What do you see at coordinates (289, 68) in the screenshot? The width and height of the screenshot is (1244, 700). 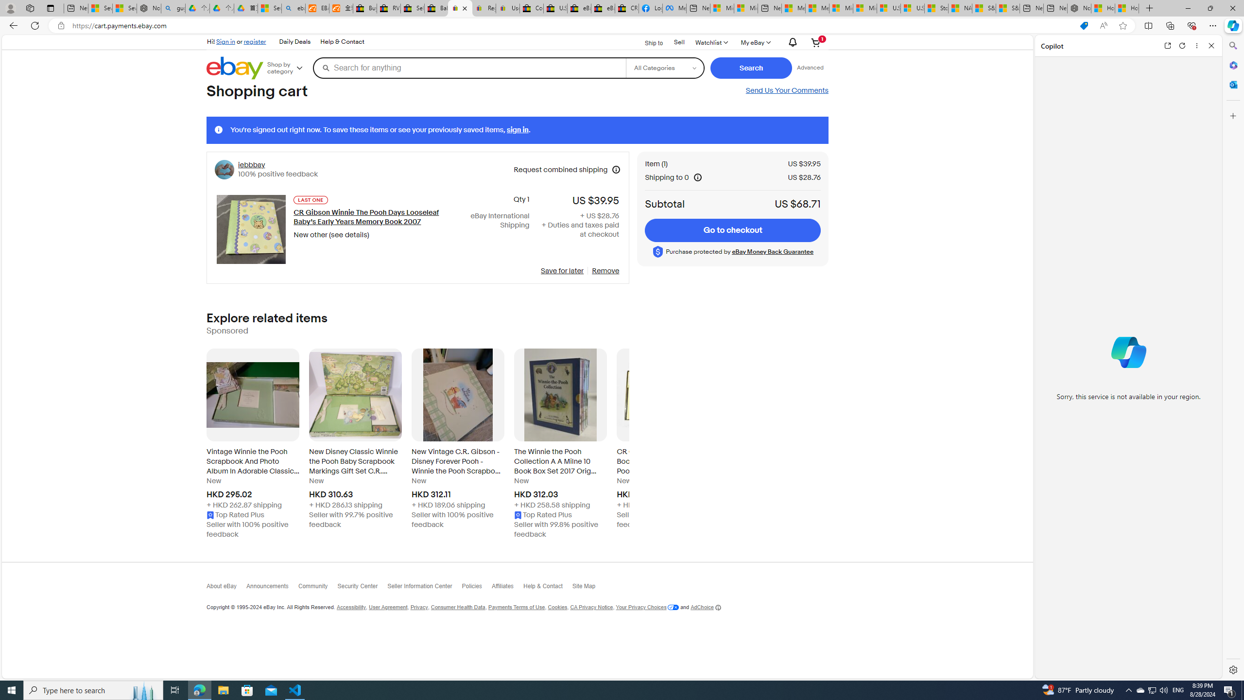 I see `Shop by category` at bounding box center [289, 68].